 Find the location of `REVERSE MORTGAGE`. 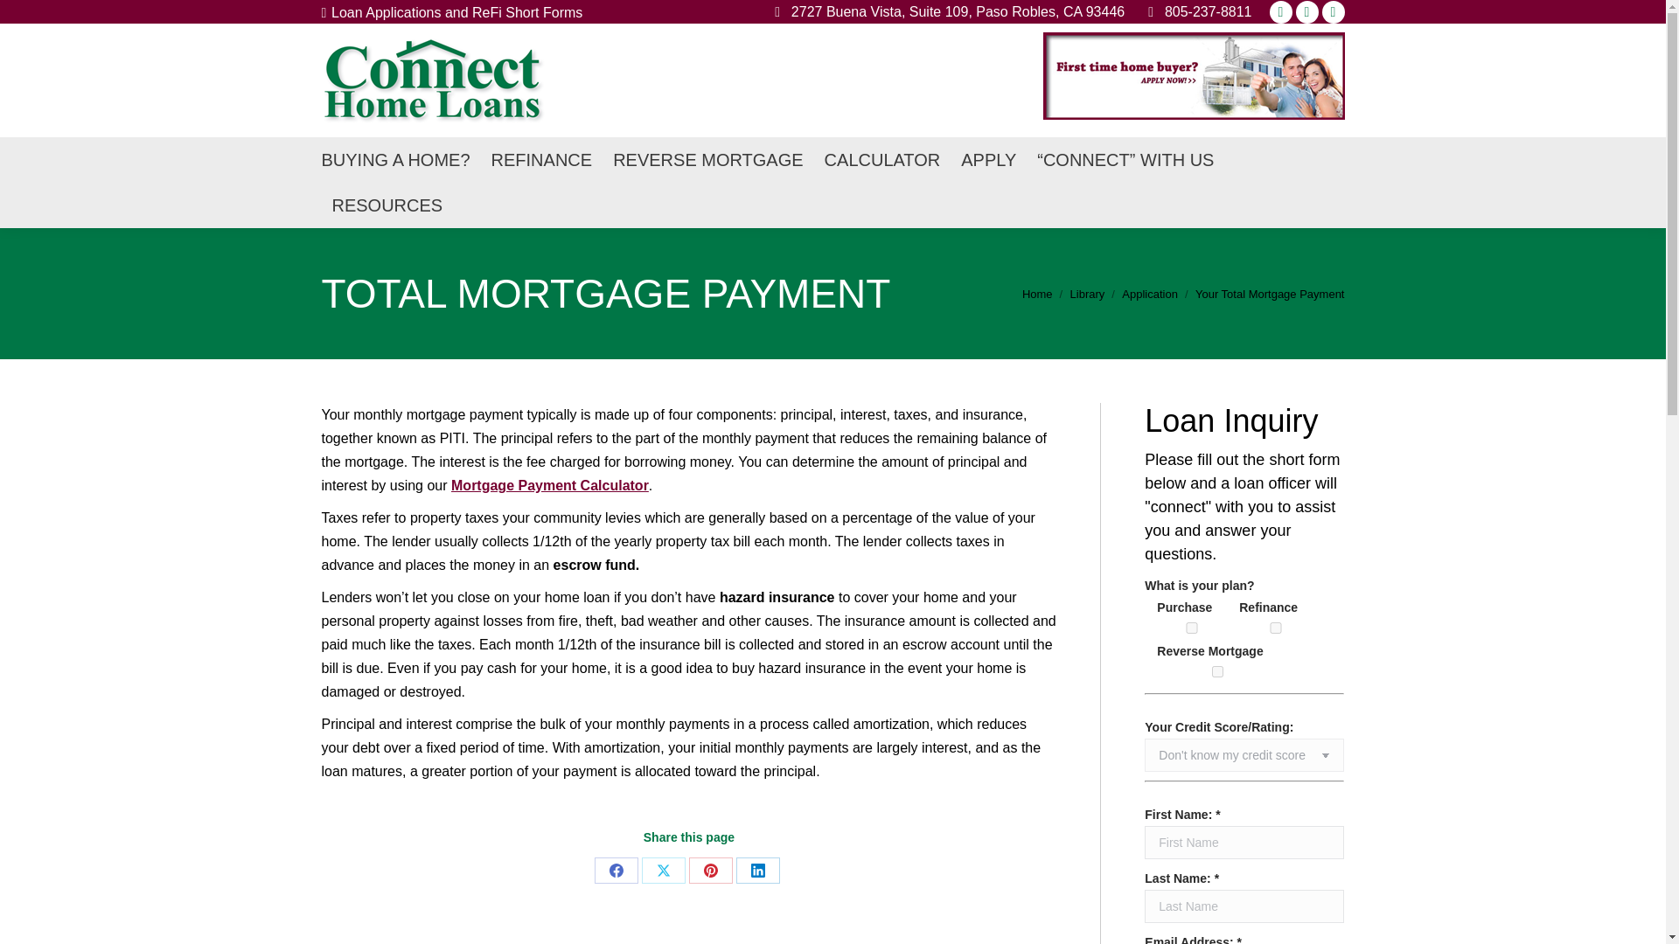

REVERSE MORTGAGE is located at coordinates (707, 159).